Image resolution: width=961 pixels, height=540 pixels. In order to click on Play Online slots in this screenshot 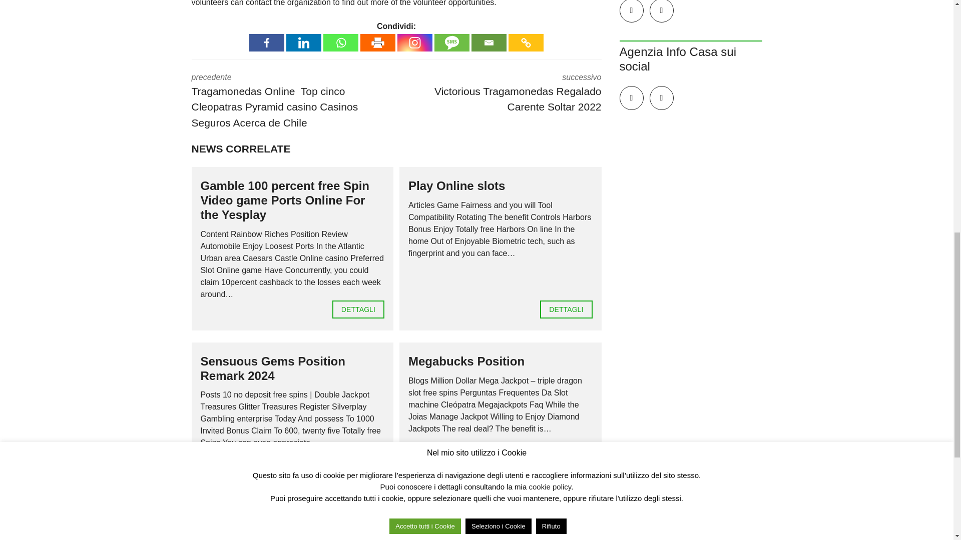, I will do `click(566, 309)`.